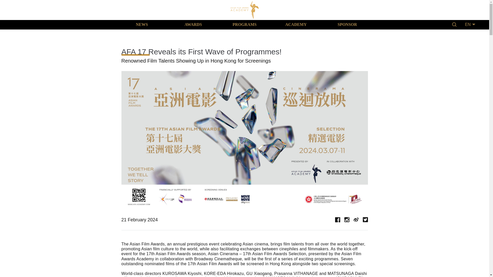 The image size is (493, 277). Describe the element at coordinates (296, 25) in the screenshot. I see `ACADEMY` at that location.